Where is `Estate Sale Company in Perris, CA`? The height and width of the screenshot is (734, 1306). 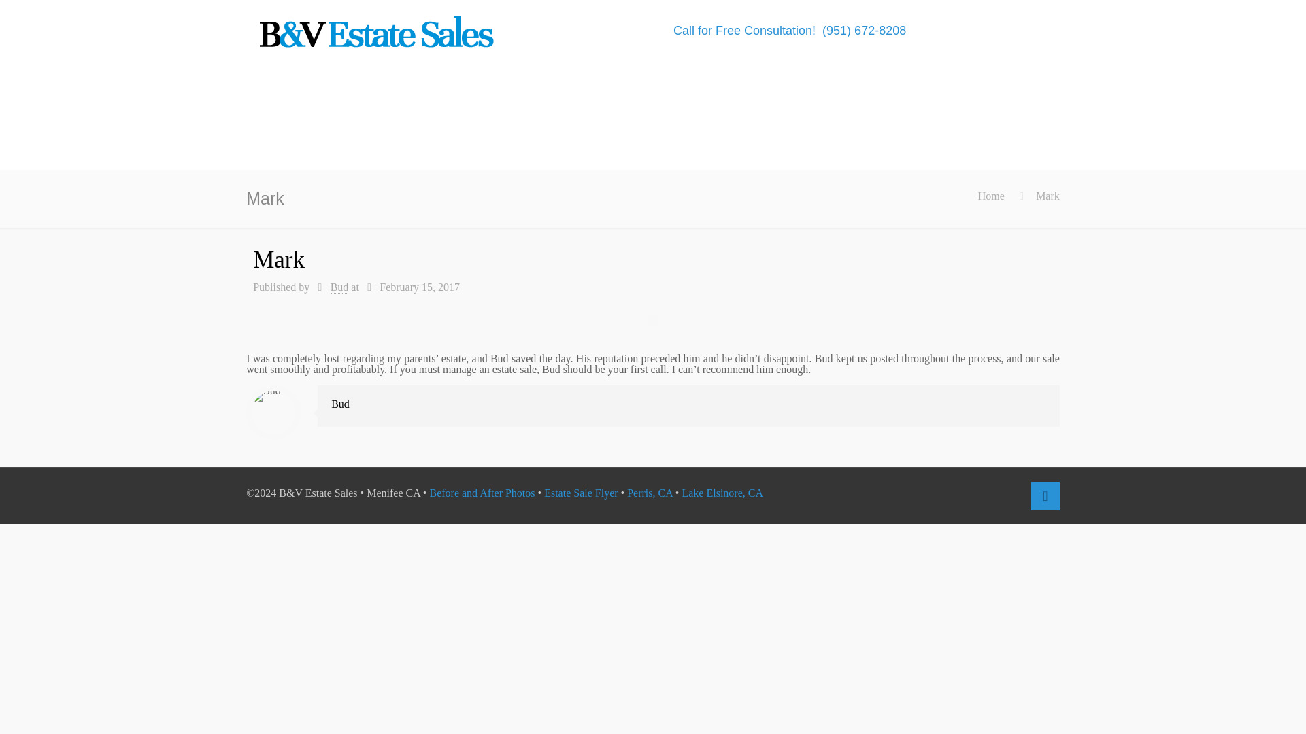 Estate Sale Company in Perris, CA is located at coordinates (649, 493).